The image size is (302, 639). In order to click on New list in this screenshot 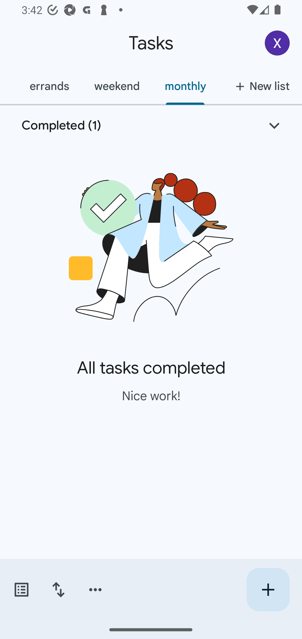, I will do `click(260, 86)`.